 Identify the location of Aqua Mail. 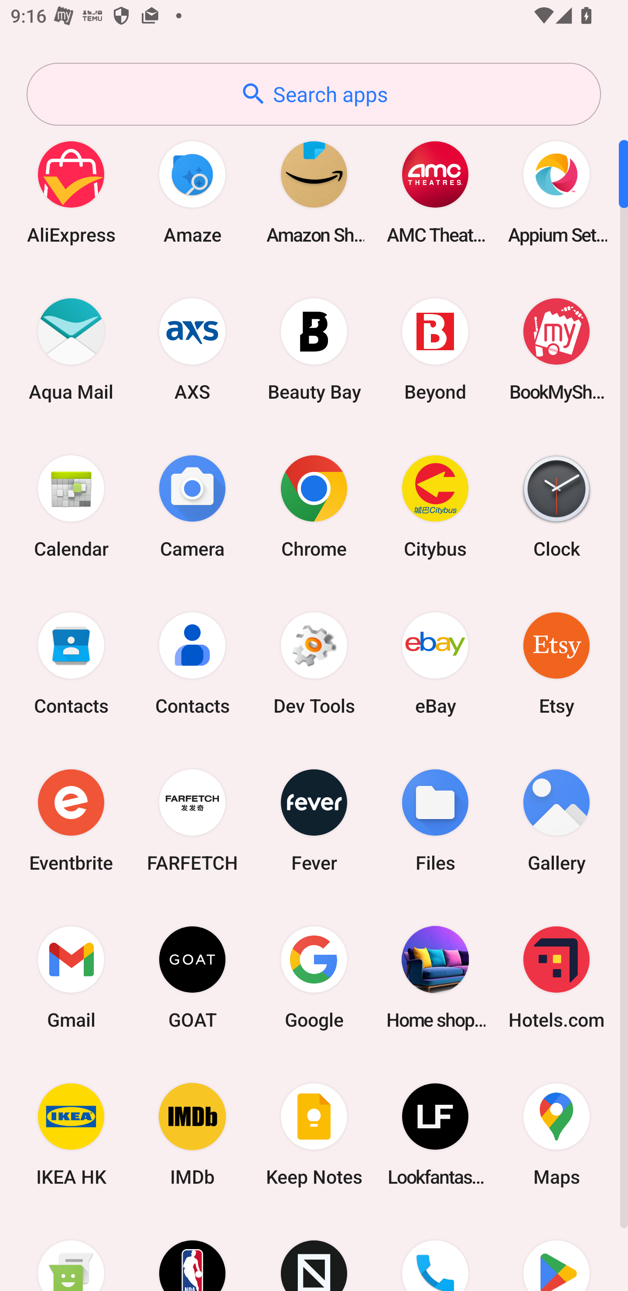
(71, 349).